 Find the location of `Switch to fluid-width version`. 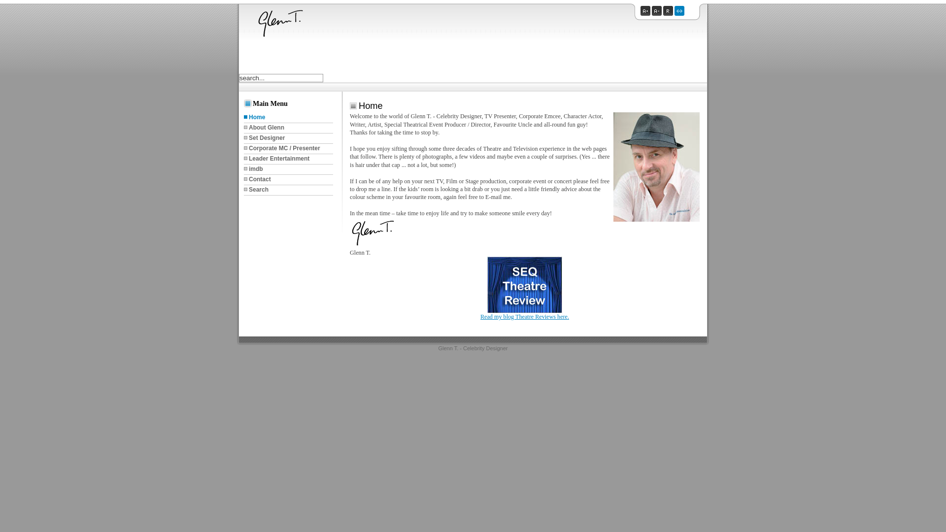

Switch to fluid-width version is located at coordinates (680, 14).